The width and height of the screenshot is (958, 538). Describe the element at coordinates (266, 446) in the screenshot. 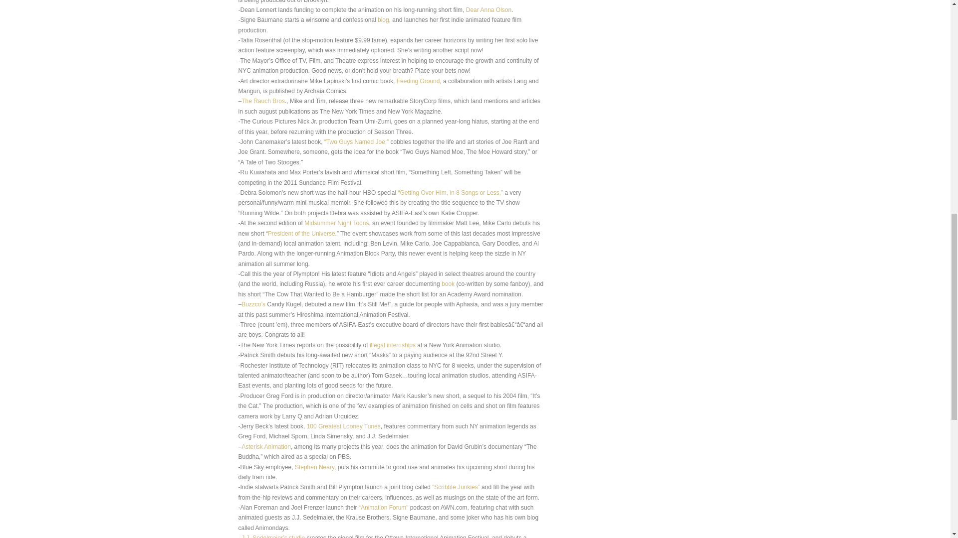

I see `Asterisk Animation` at that location.